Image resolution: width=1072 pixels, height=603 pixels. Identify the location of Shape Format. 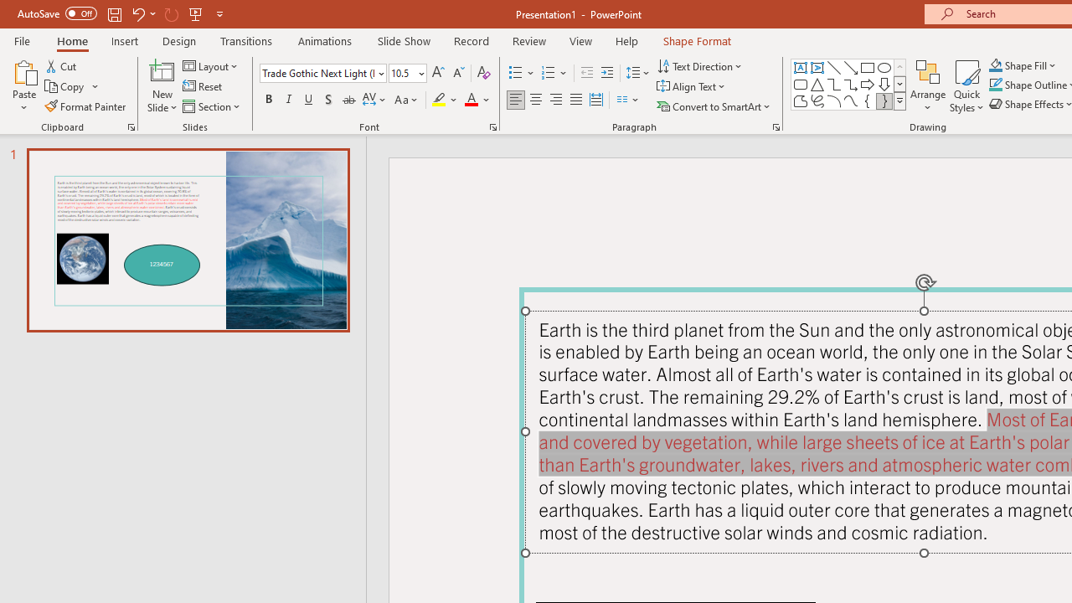
(697, 40).